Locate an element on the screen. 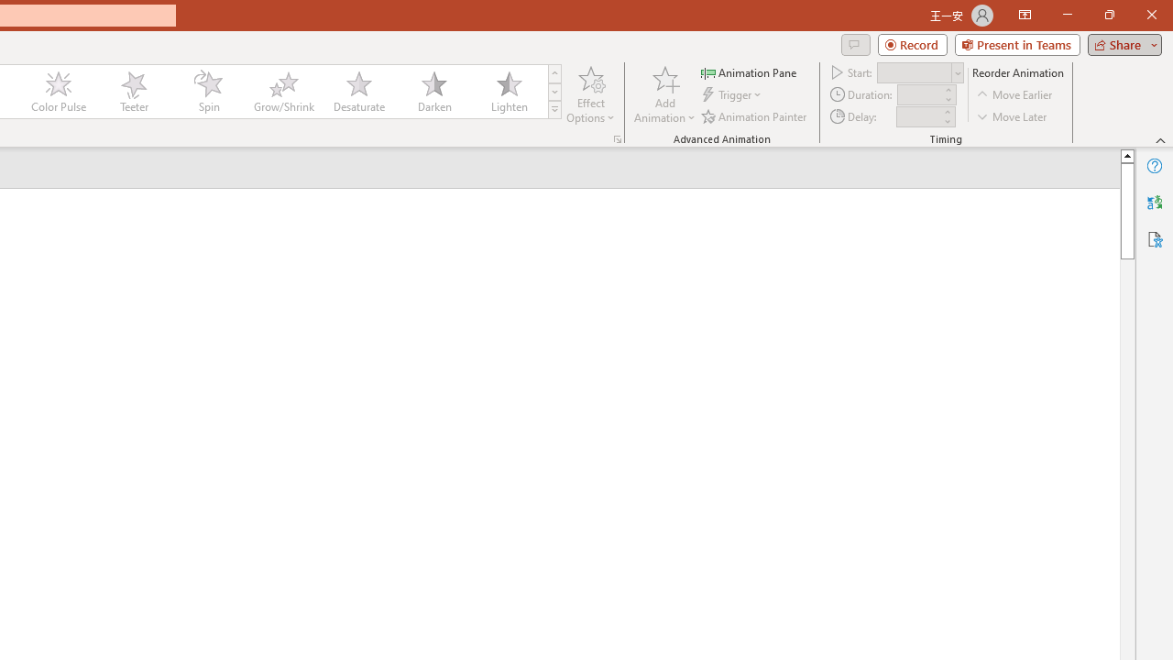 Image resolution: width=1173 pixels, height=660 pixels. More Options... is located at coordinates (618, 139).